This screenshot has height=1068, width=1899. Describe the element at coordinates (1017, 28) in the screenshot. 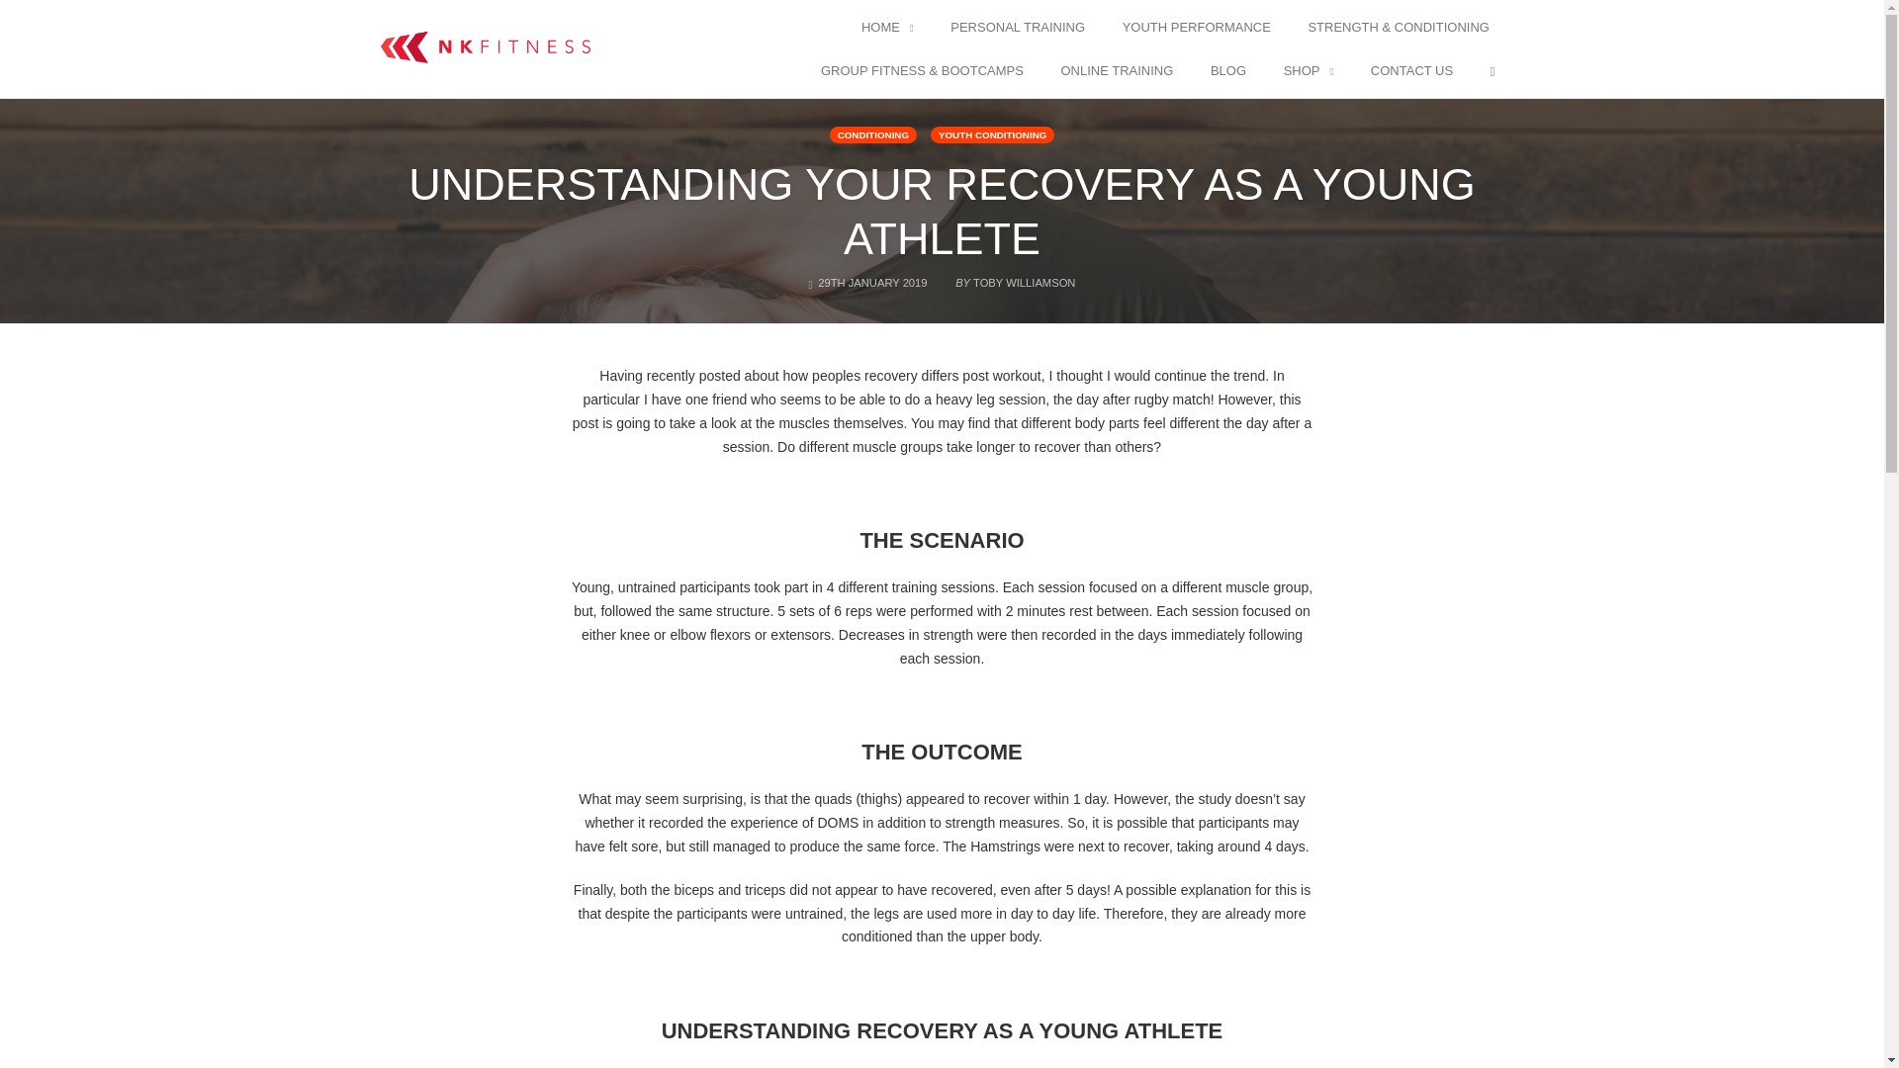

I see `PERSONAL TRAINING` at that location.